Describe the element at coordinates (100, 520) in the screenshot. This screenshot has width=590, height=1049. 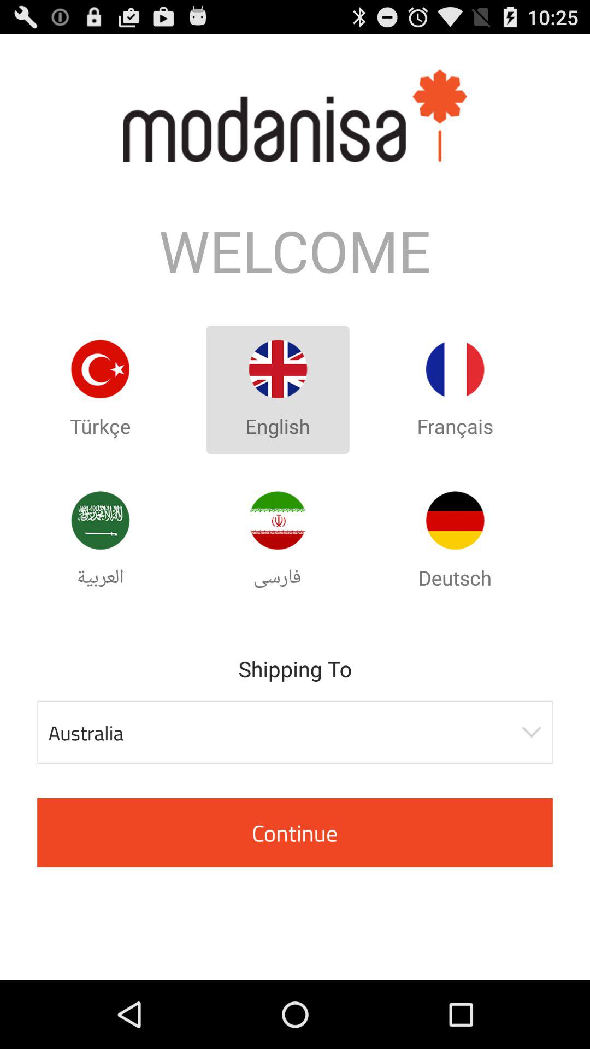
I see `ship to saudi arabia` at that location.